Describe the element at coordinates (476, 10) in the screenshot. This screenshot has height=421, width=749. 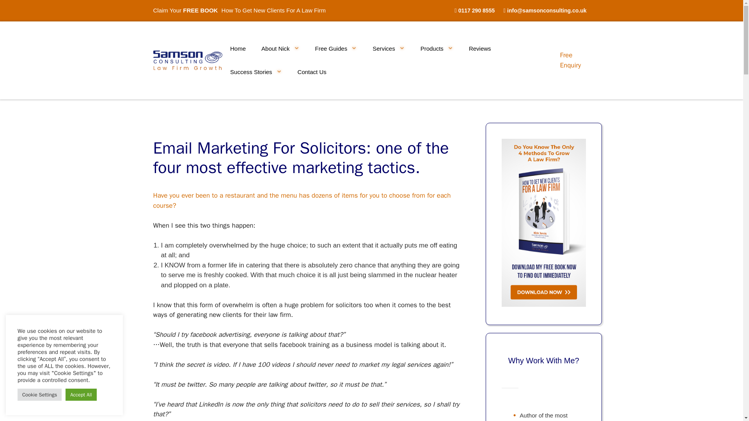
I see `0117 290 8555` at that location.